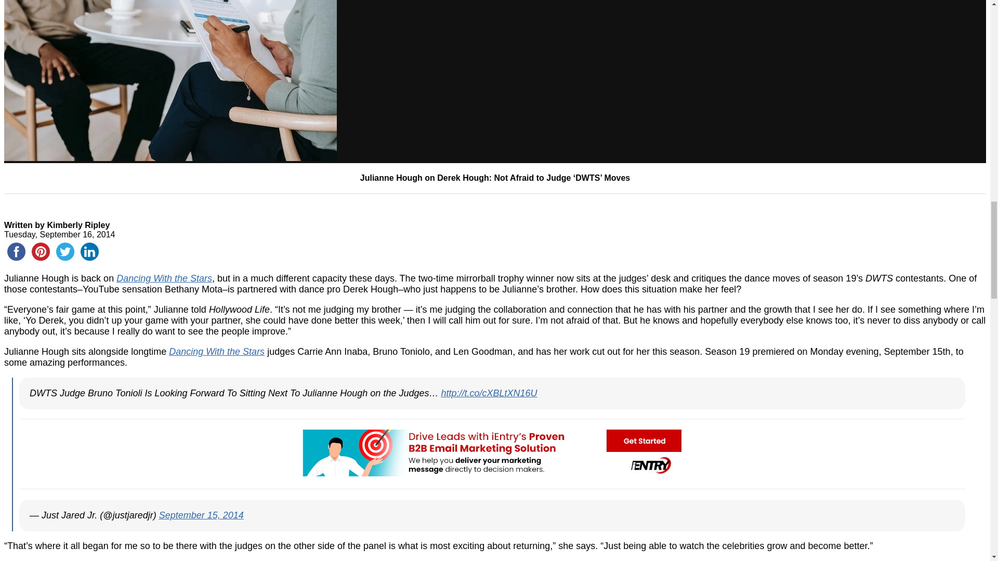  I want to click on facebook, so click(16, 251).